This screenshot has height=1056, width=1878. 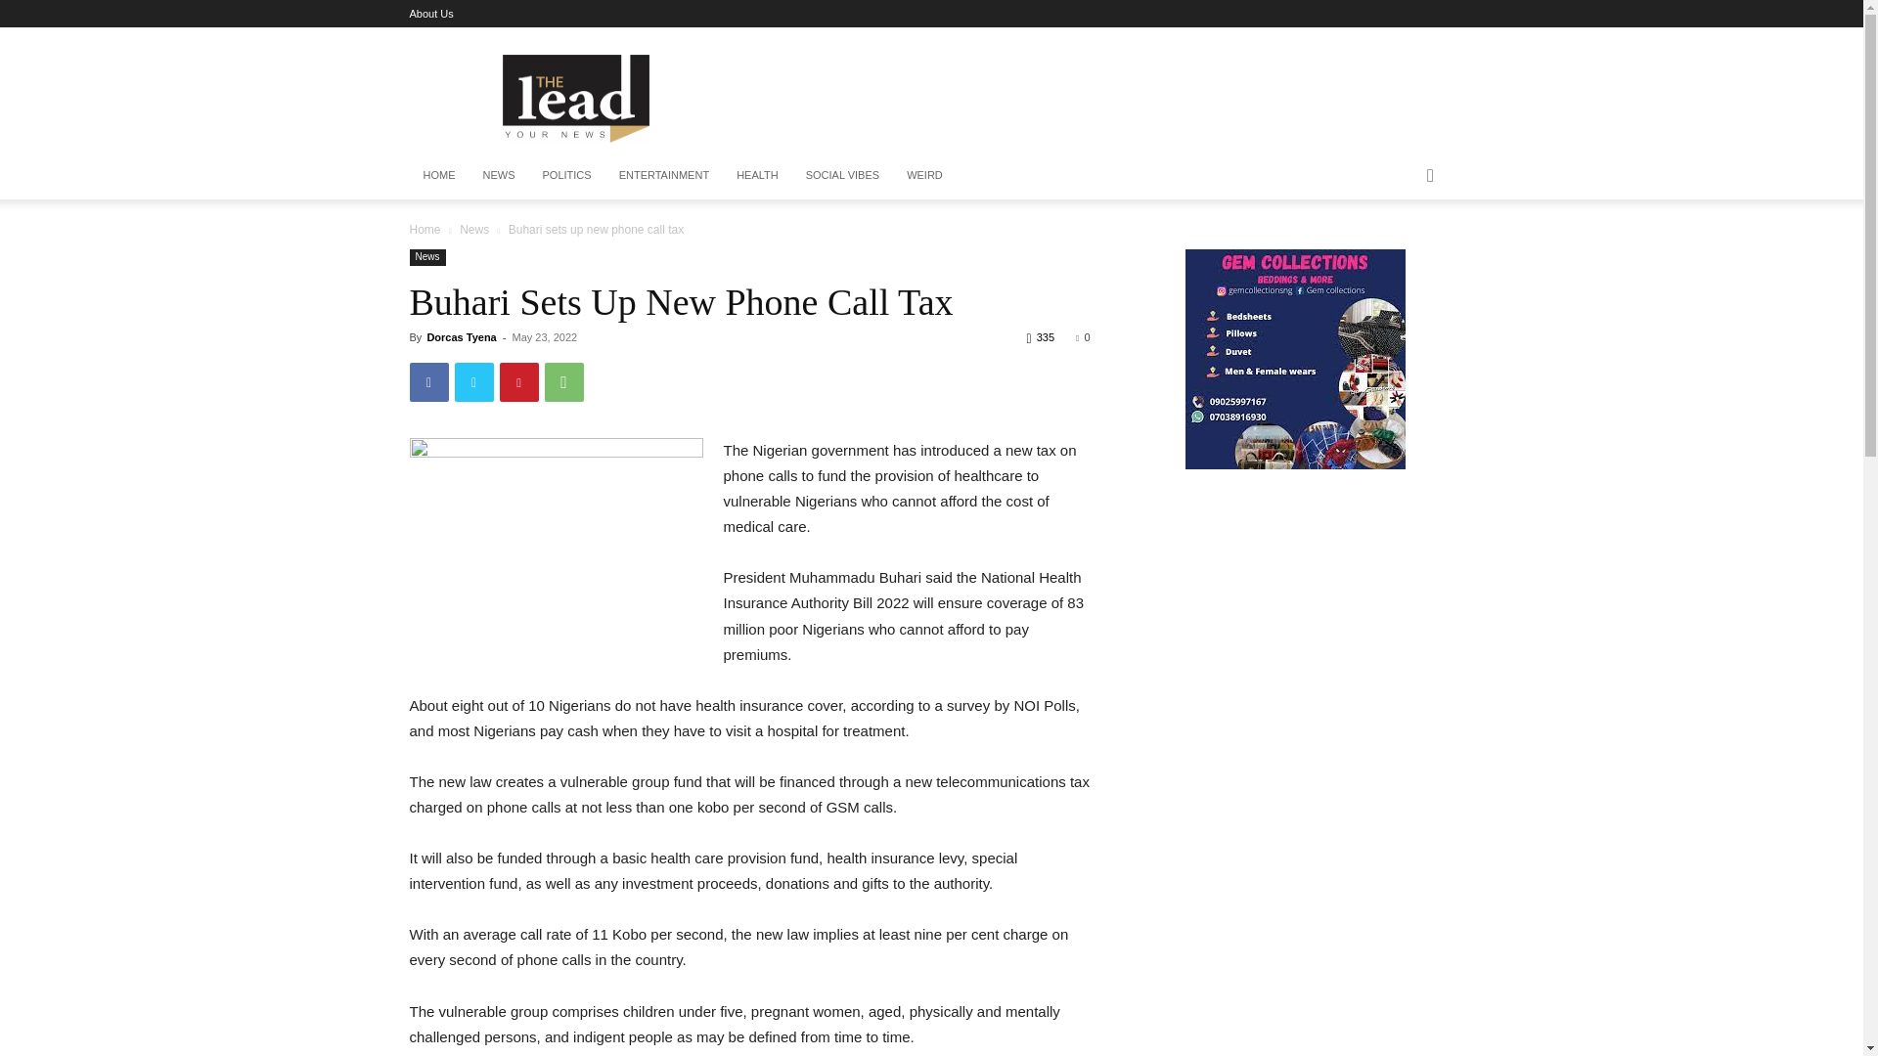 What do you see at coordinates (473, 229) in the screenshot?
I see `View all posts in News` at bounding box center [473, 229].